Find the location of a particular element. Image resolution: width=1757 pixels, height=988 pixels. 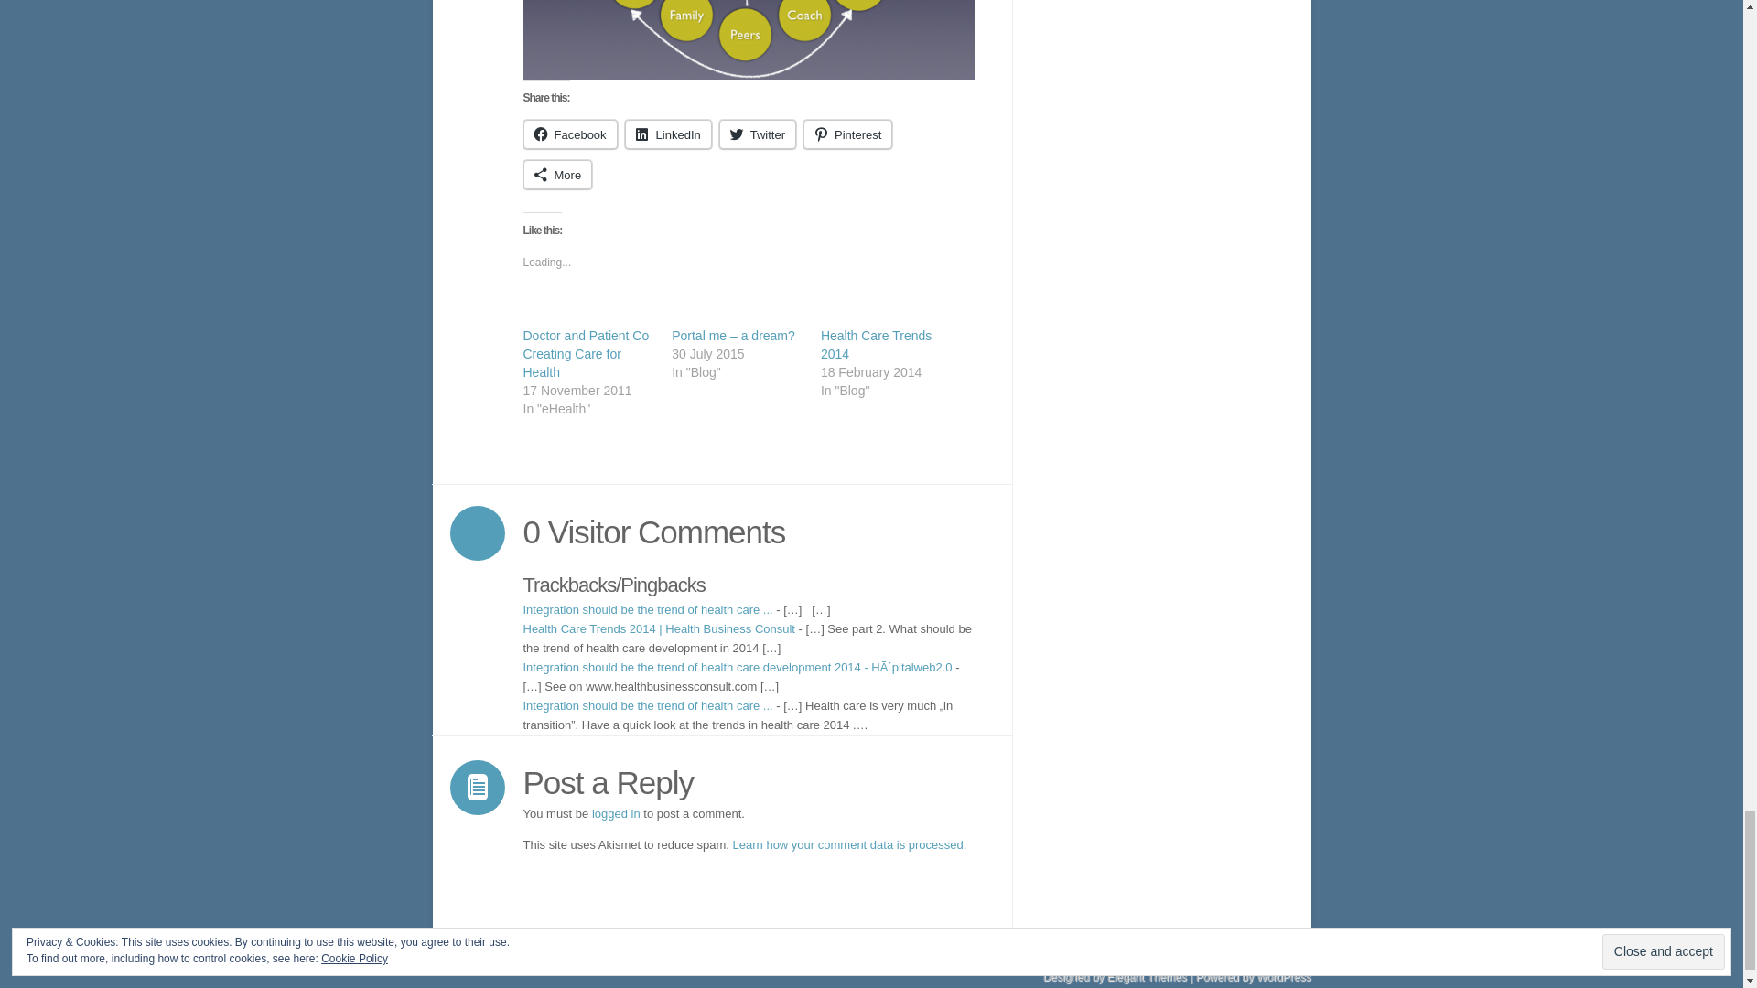

Click to share on Pinterest is located at coordinates (847, 134).